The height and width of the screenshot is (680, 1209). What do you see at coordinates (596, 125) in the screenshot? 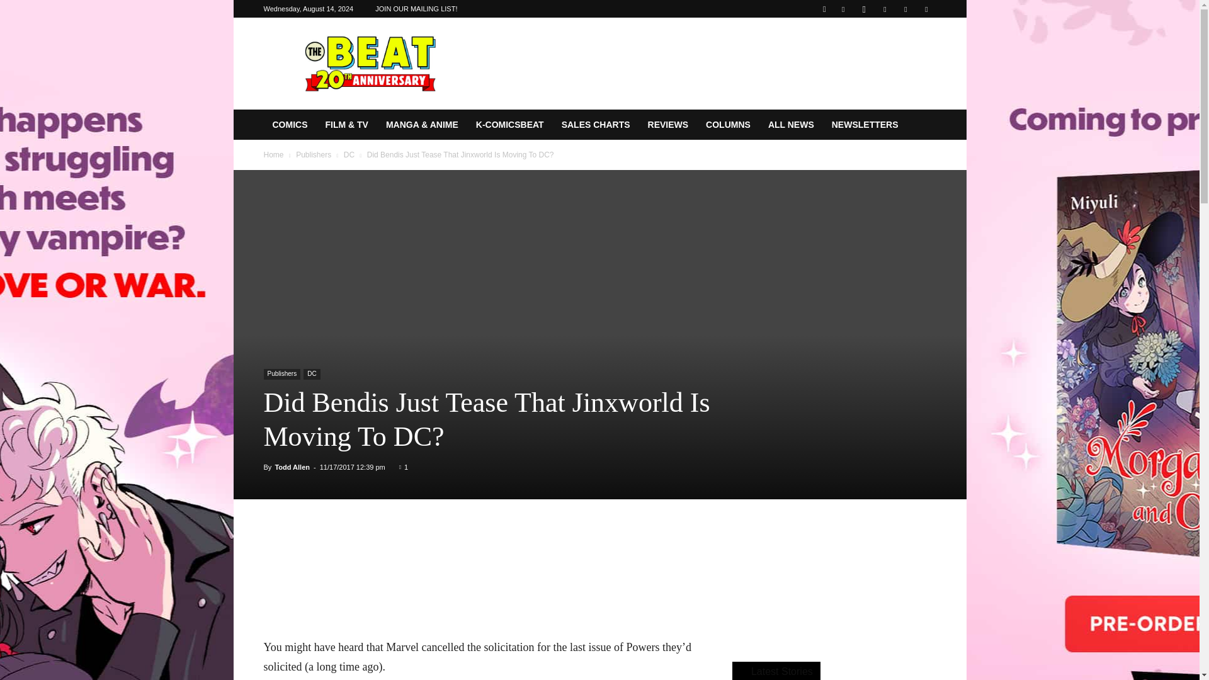
I see `SALES CHARTS` at bounding box center [596, 125].